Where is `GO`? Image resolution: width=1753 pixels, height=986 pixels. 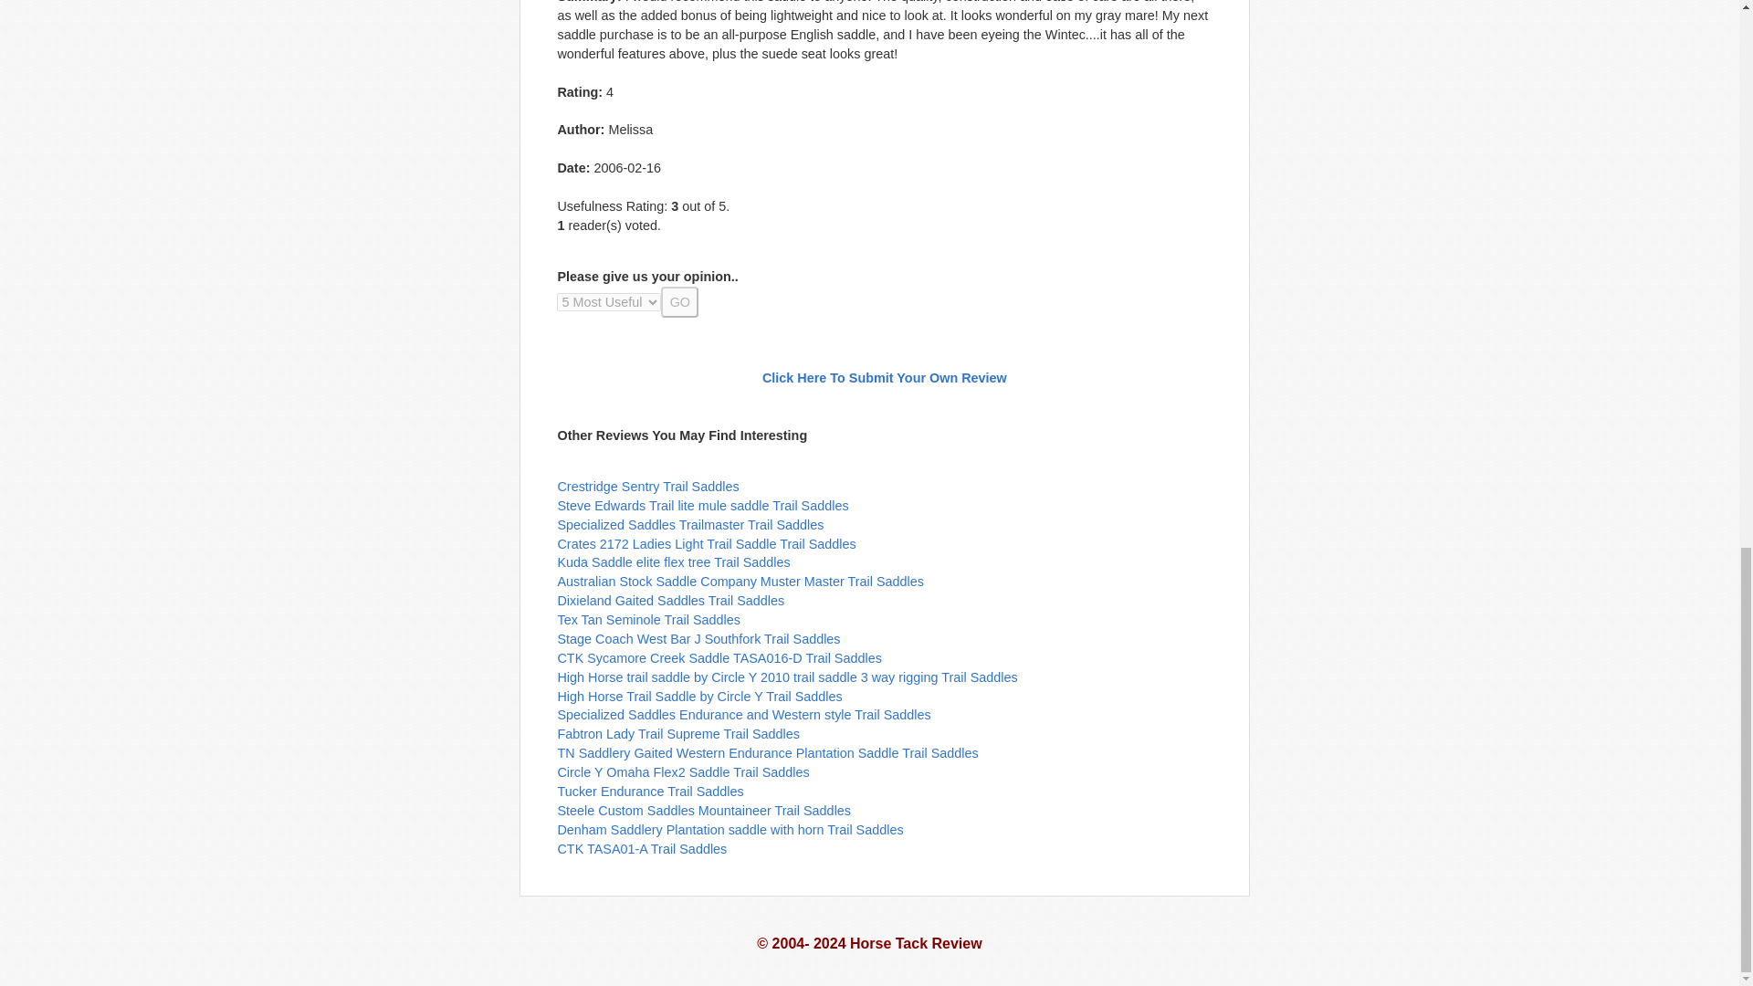
GO is located at coordinates (679, 301).